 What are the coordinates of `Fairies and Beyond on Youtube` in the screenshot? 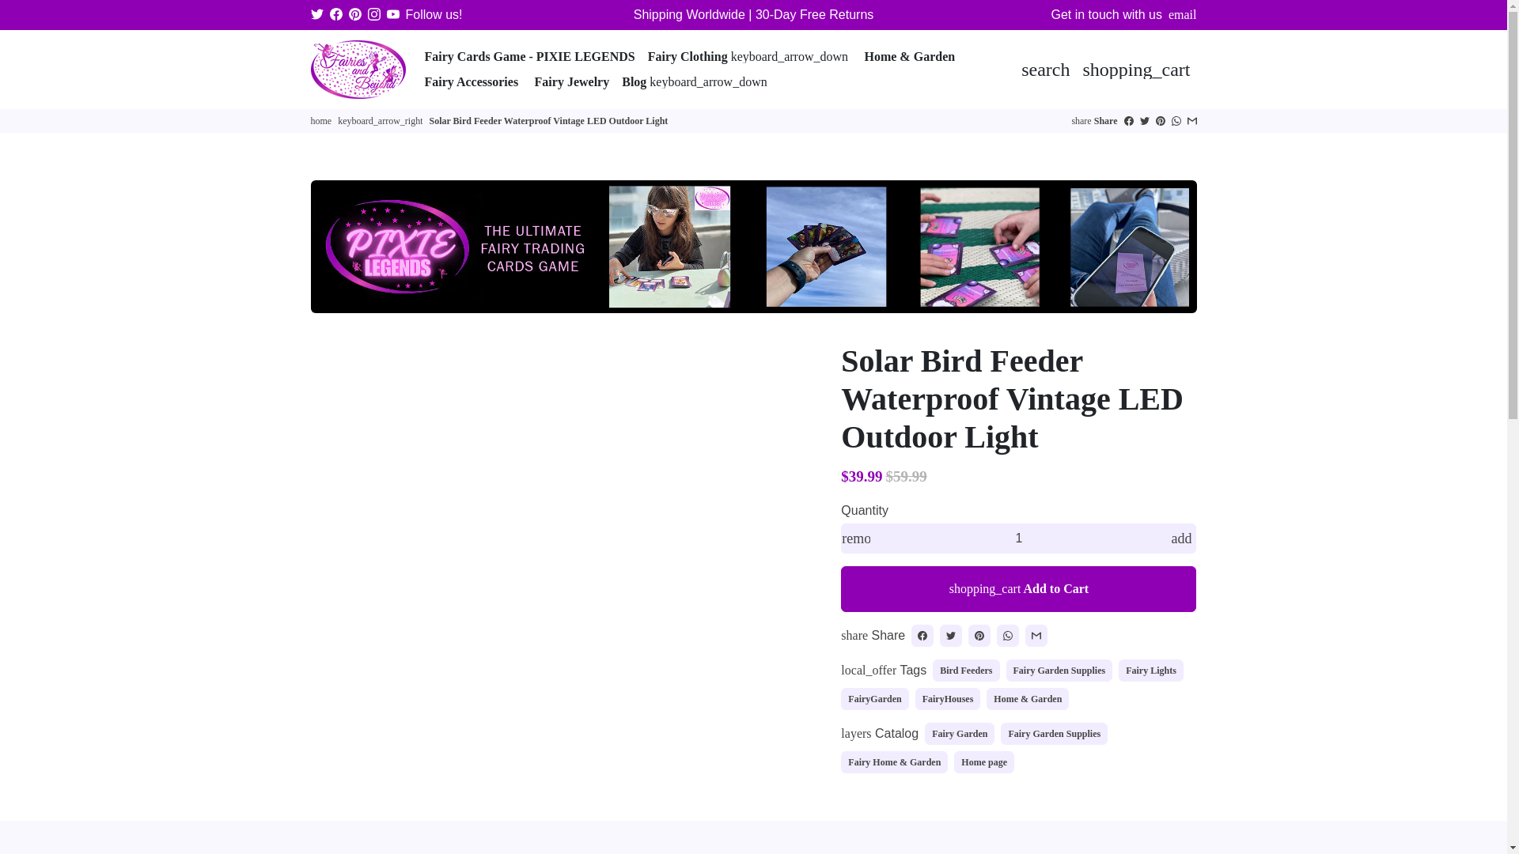 It's located at (392, 14).